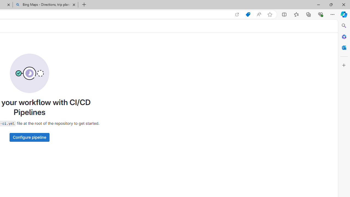 The width and height of the screenshot is (350, 197). I want to click on Open in app, so click(237, 15).